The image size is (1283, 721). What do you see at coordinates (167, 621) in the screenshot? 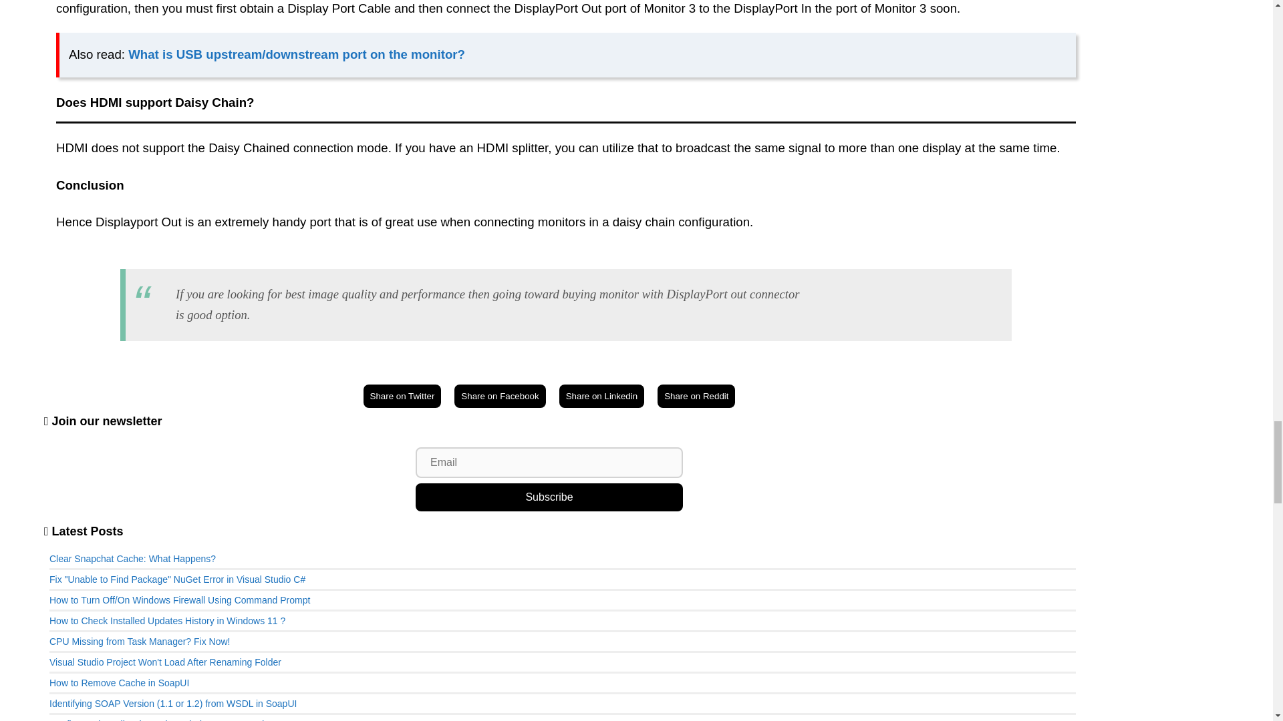
I see `How to Check Installed Updates History in Windows 11 ?` at bounding box center [167, 621].